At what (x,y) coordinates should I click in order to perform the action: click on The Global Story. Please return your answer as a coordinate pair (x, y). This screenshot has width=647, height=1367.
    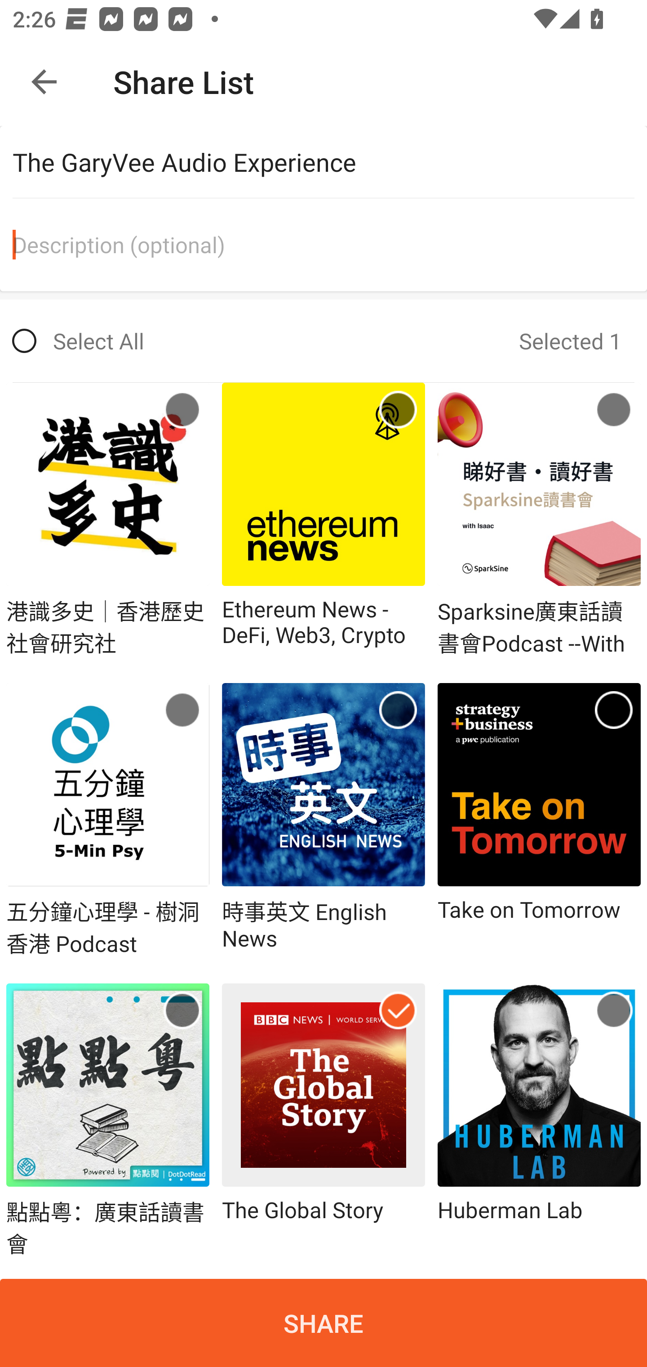
    Looking at the image, I should click on (323, 1121).